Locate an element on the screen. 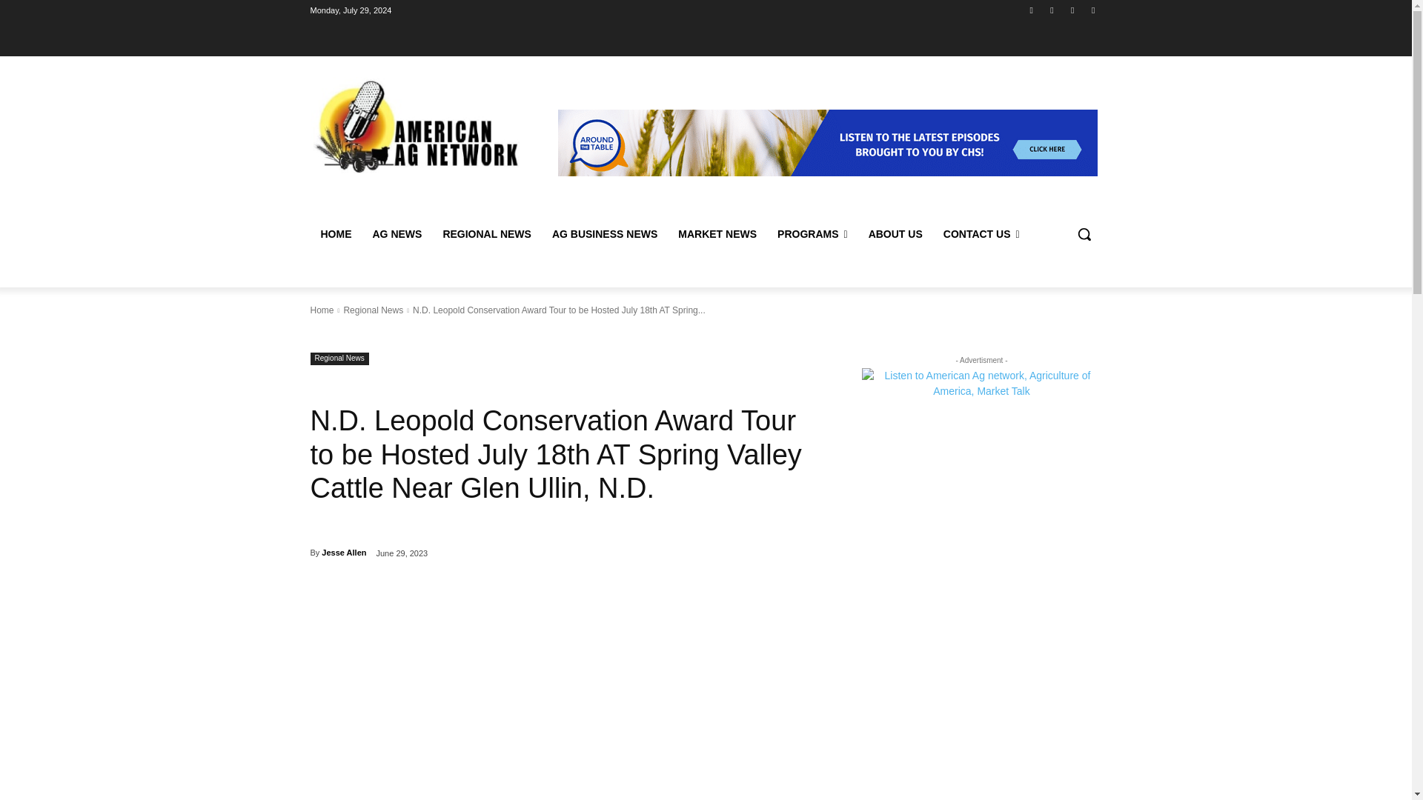 The image size is (1423, 800). HOME is located at coordinates (335, 234).